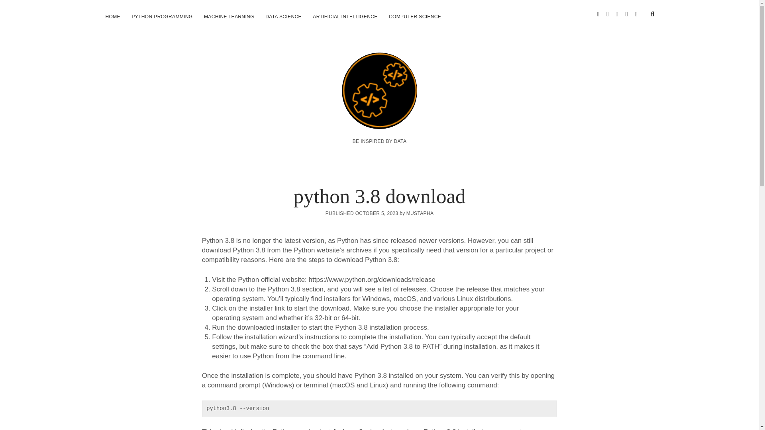 The height and width of the screenshot is (430, 765). Describe the element at coordinates (415, 17) in the screenshot. I see `COMPUTER SCIENCE` at that location.